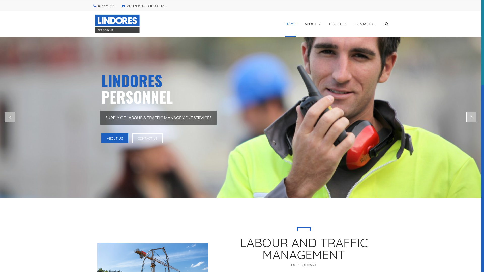 Image resolution: width=484 pixels, height=272 pixels. What do you see at coordinates (291, 24) in the screenshot?
I see `HOME` at bounding box center [291, 24].